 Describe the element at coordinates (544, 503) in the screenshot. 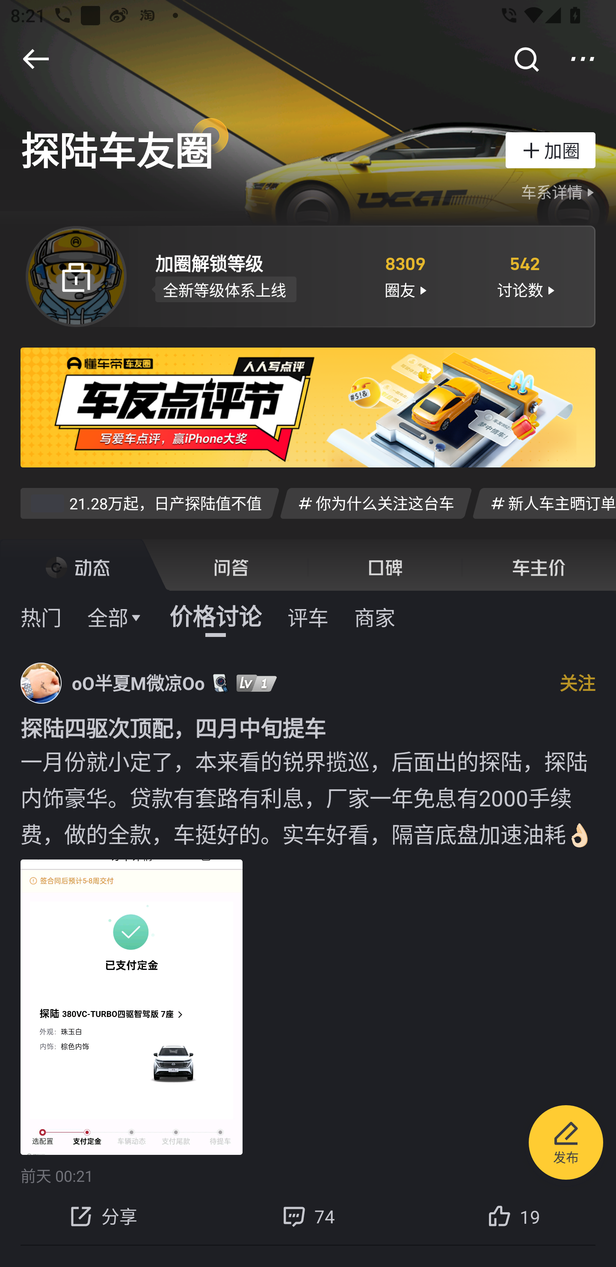

I see ` 新人车主晒订单` at that location.